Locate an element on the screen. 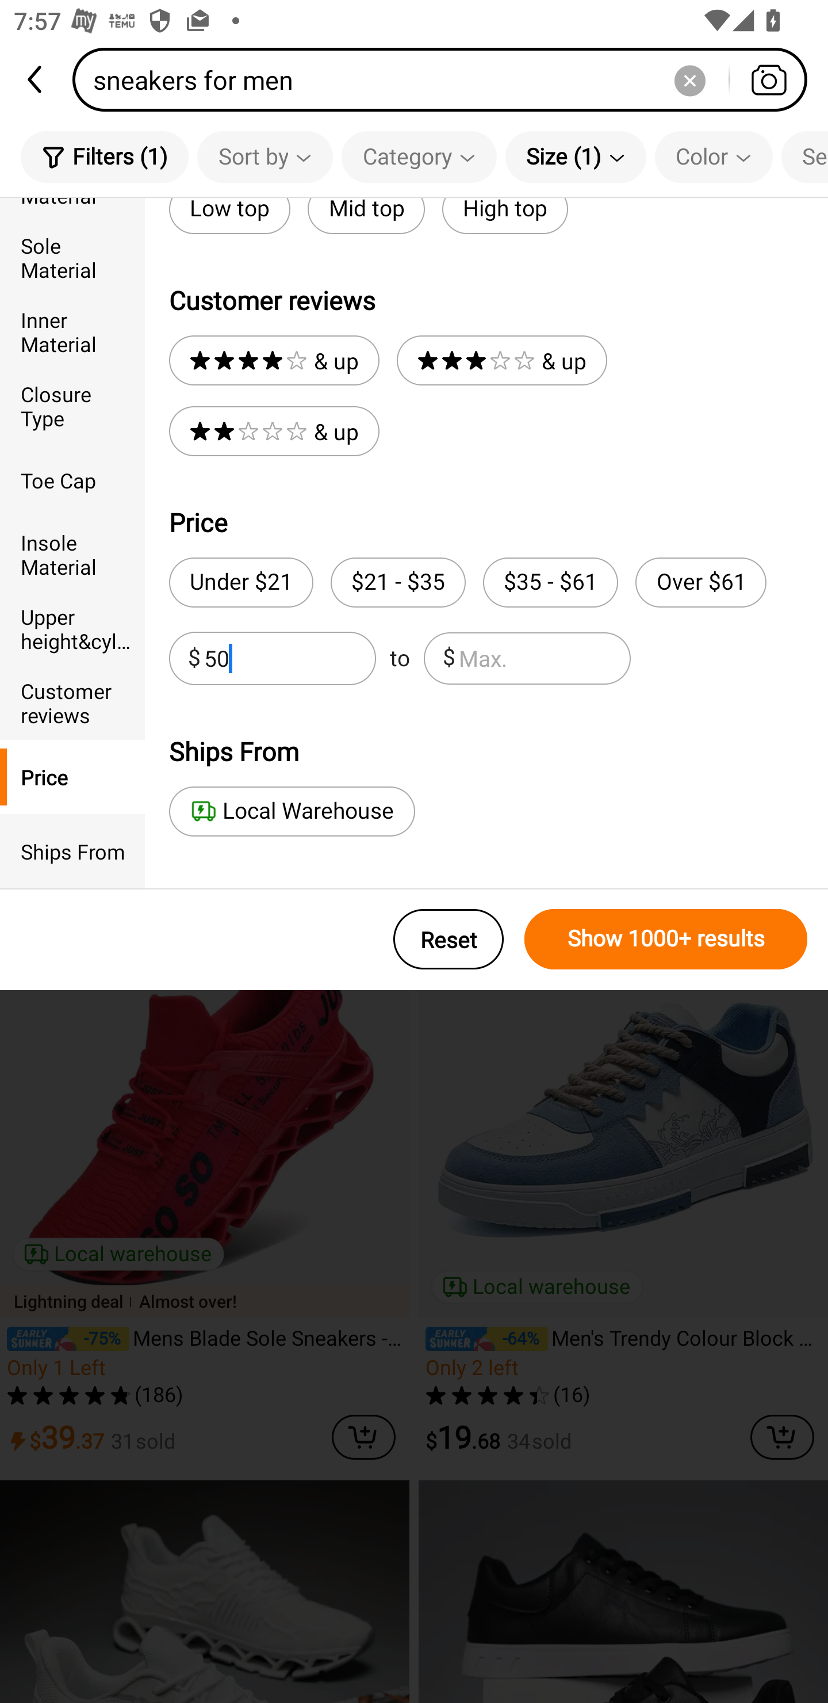 The width and height of the screenshot is (828, 1703). Show 1000+ results is located at coordinates (666, 939).